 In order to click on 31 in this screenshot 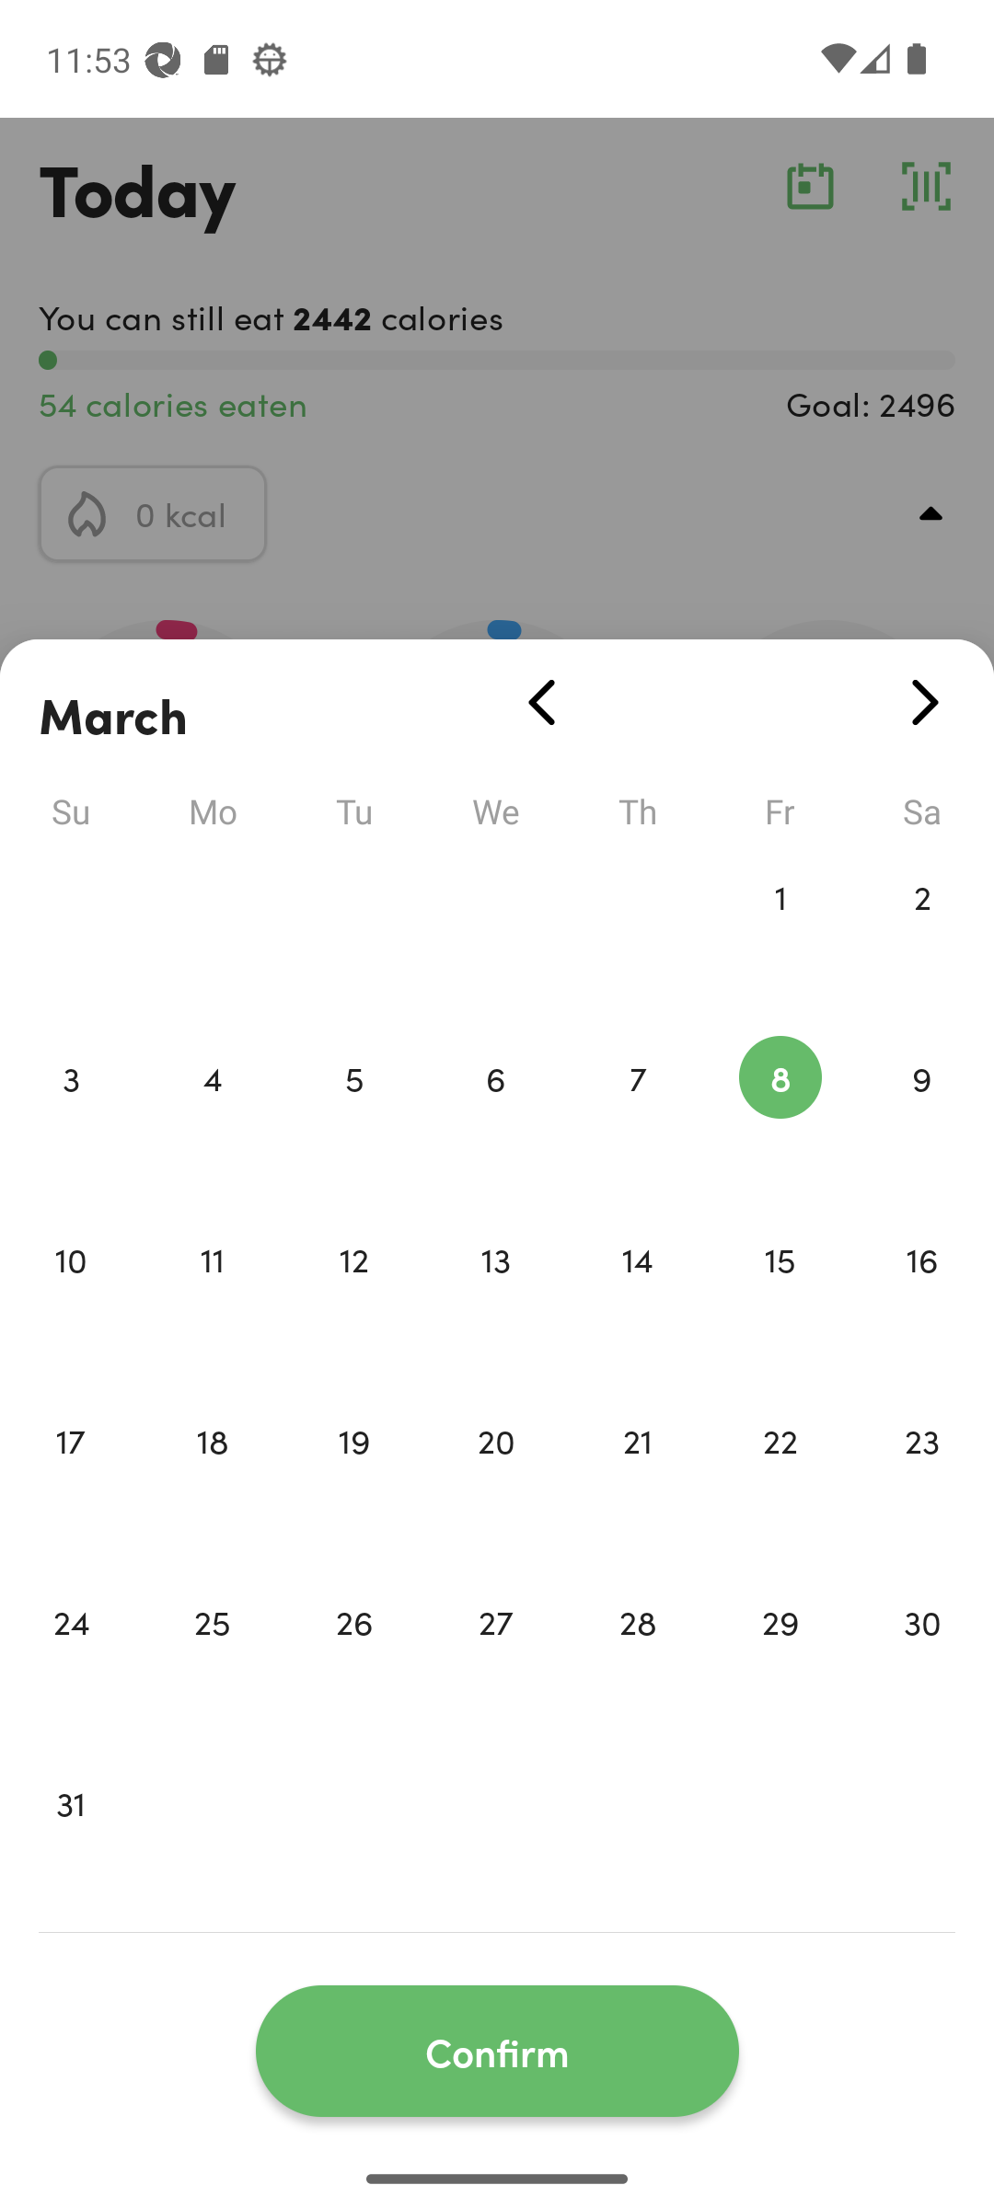, I will do `click(71, 1842)`.